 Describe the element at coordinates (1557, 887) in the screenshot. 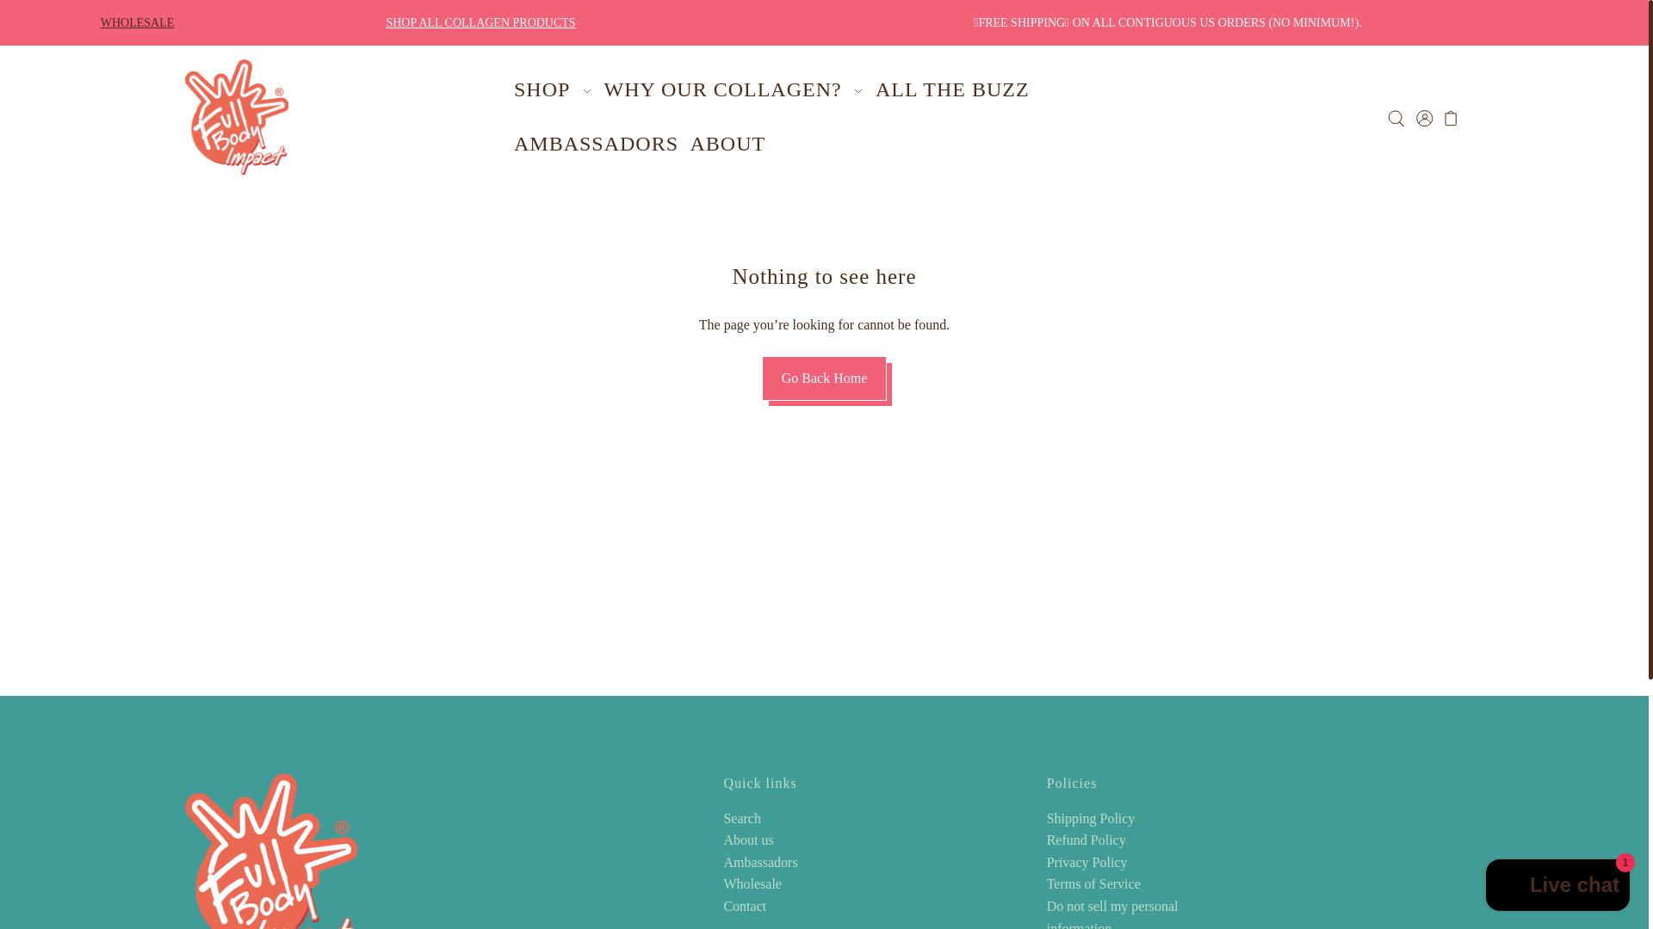

I see `Shopify online store chat` at that location.